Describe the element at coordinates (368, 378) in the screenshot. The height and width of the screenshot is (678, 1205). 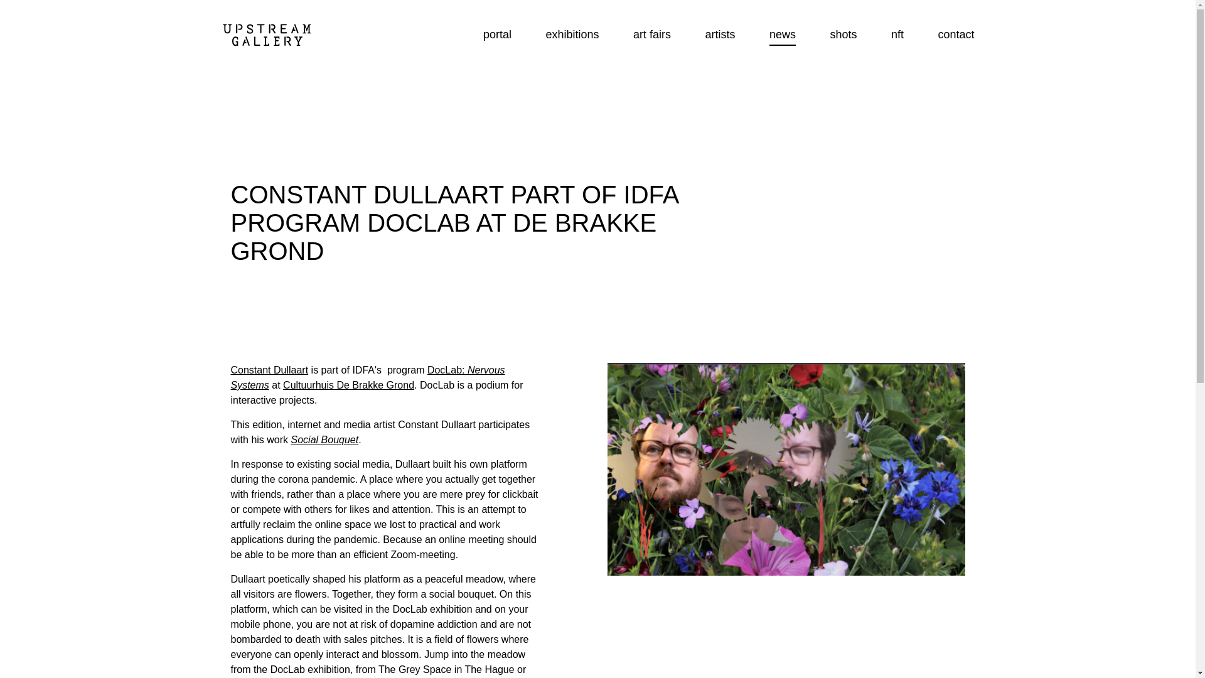
I see `DocLab: Nervous Systems` at that location.